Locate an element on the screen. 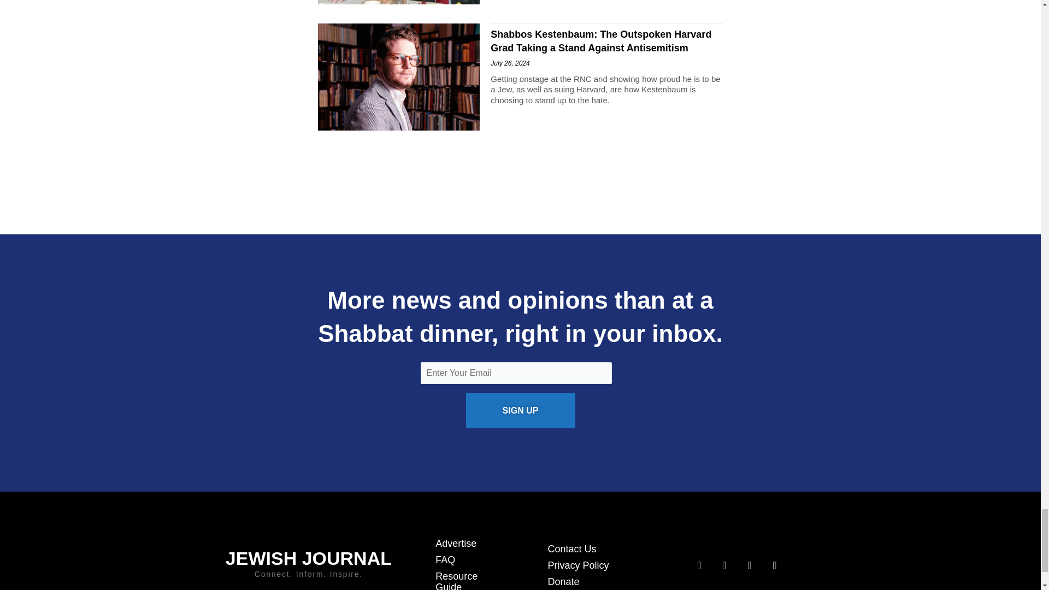  Sign Up is located at coordinates (520, 411).